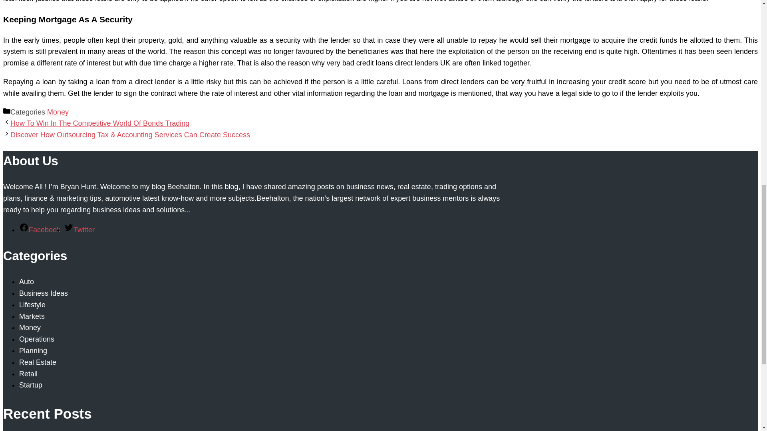 Image resolution: width=767 pixels, height=431 pixels. I want to click on How To Win In The Competitive World Of Bonds Trading, so click(100, 123).